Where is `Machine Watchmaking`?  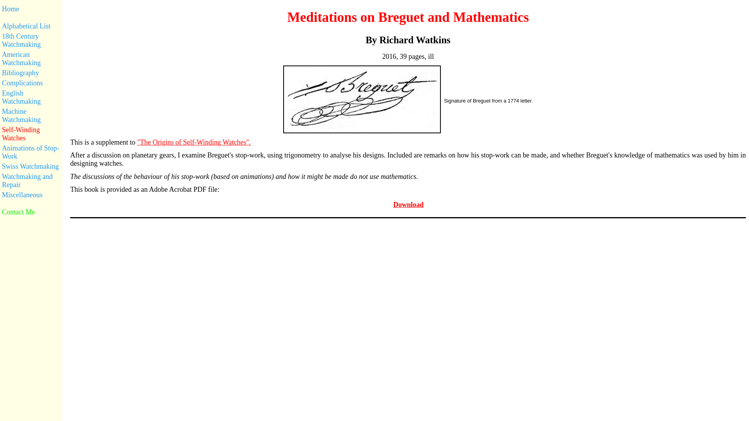 Machine Watchmaking is located at coordinates (31, 115).